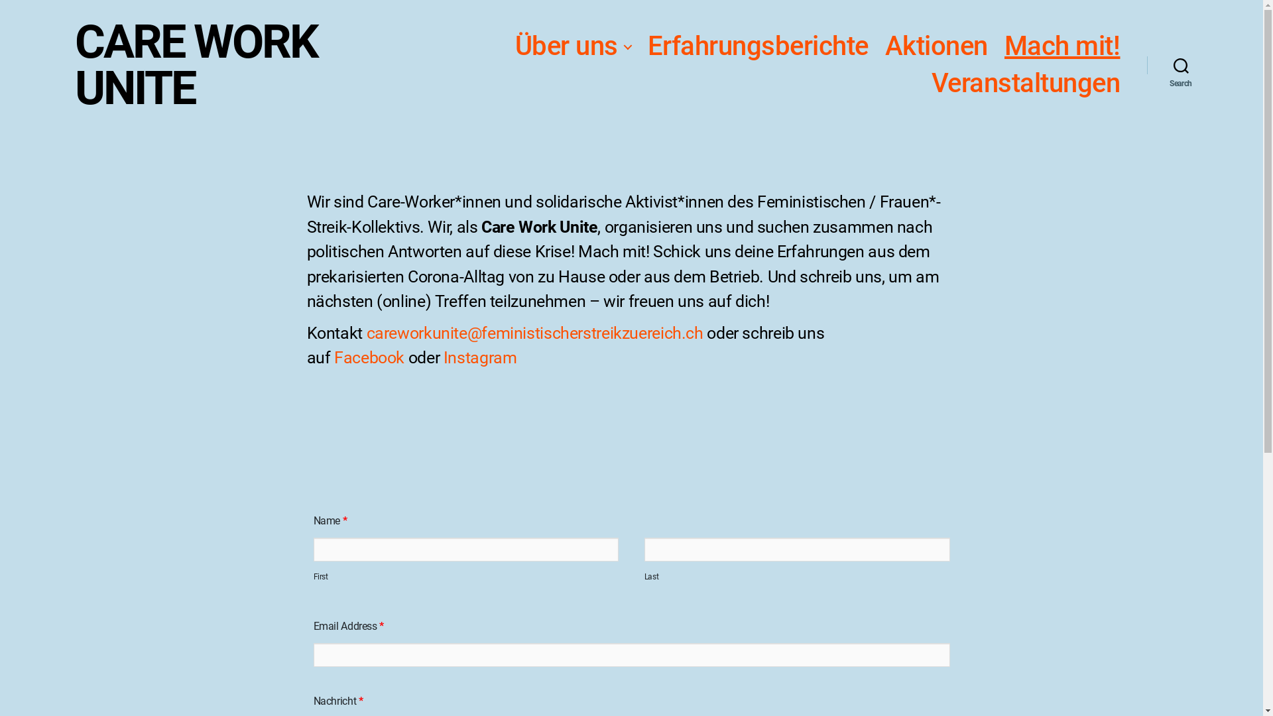 The height and width of the screenshot is (716, 1273). I want to click on CARE WORK UNITE, so click(236, 65).